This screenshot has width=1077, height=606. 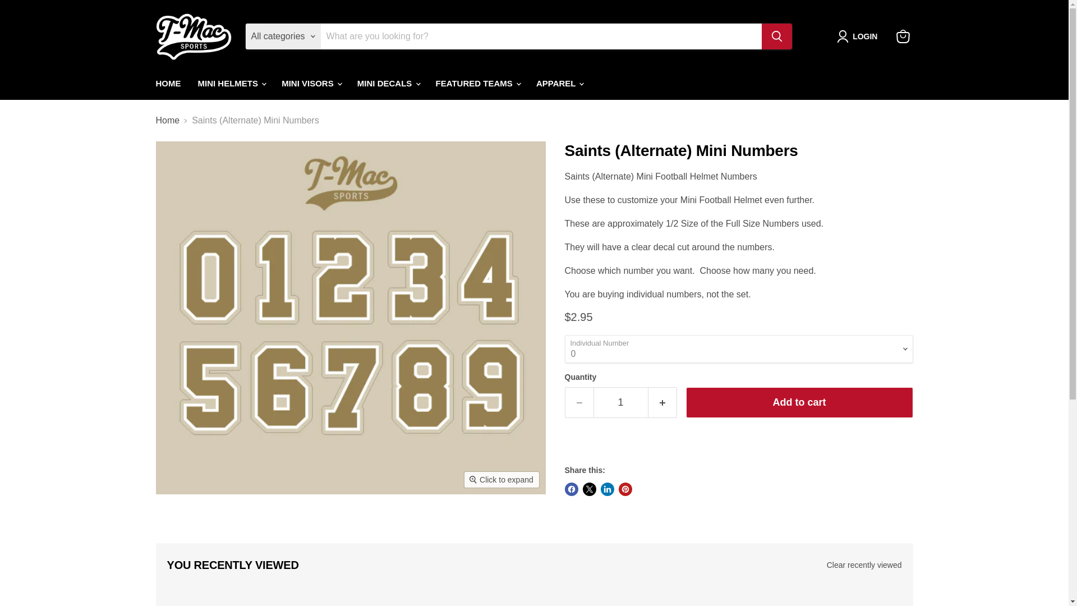 I want to click on View cart, so click(x=903, y=36).